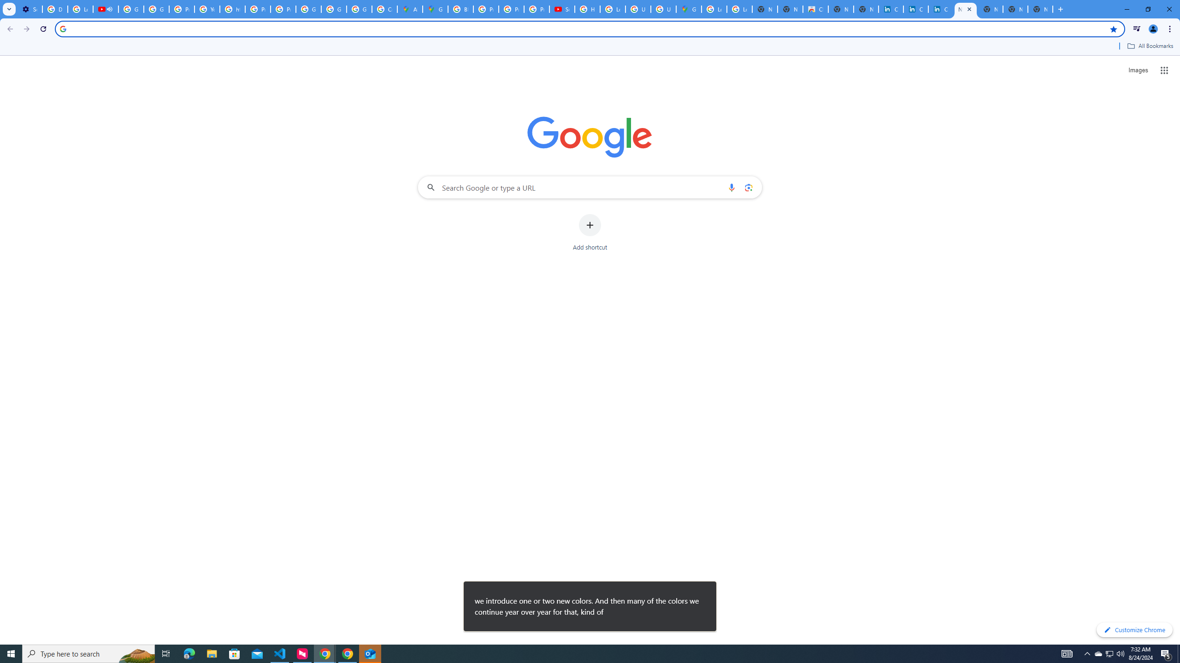 Image resolution: width=1180 pixels, height=663 pixels. What do you see at coordinates (384, 9) in the screenshot?
I see `Create your Google Account` at bounding box center [384, 9].